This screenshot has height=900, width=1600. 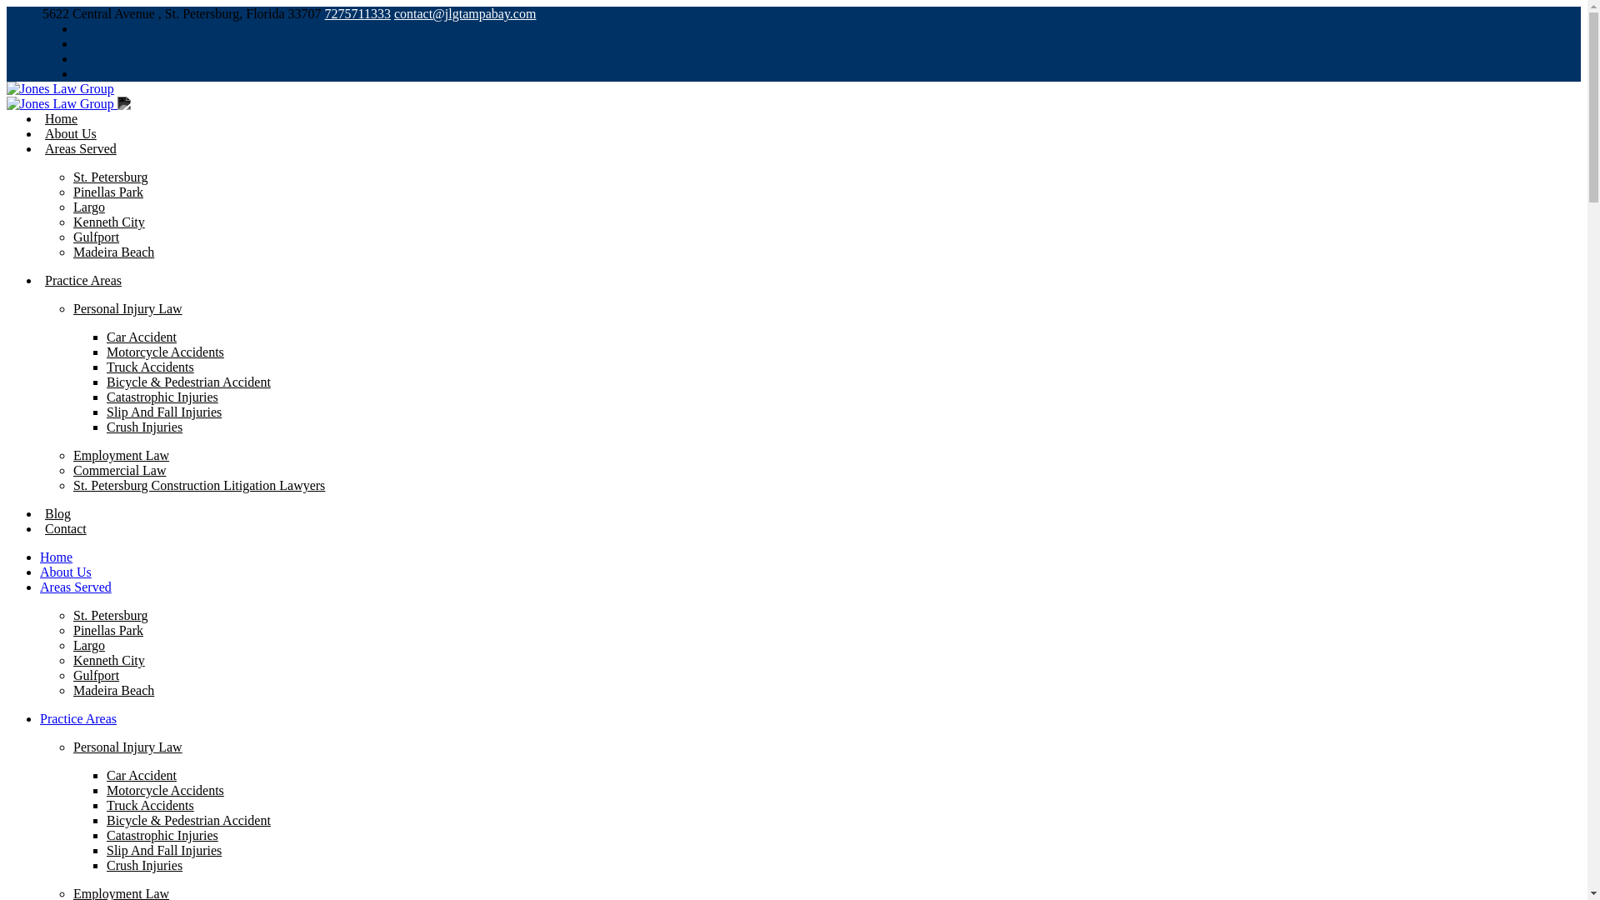 I want to click on Personal Injury Law, so click(x=127, y=308).